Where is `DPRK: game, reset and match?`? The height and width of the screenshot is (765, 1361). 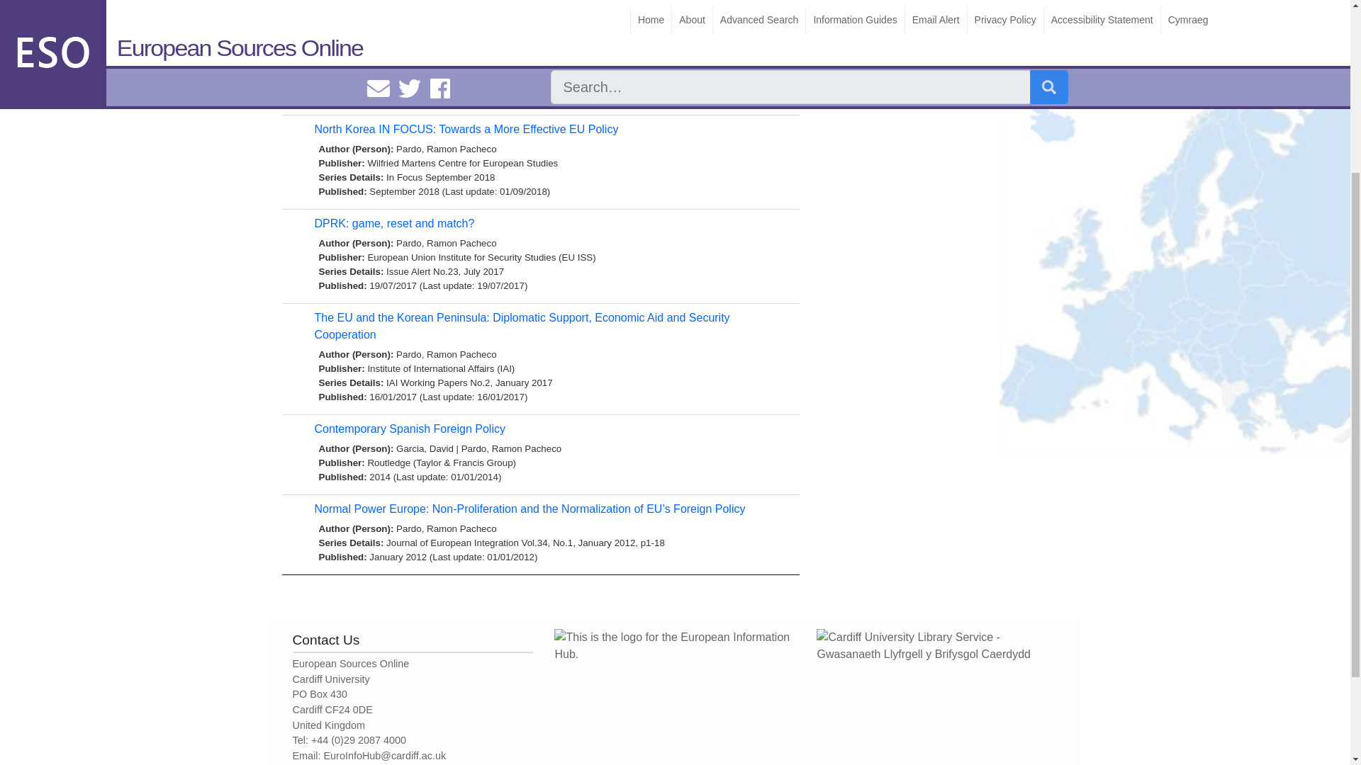
DPRK: game, reset and match? is located at coordinates (394, 223).